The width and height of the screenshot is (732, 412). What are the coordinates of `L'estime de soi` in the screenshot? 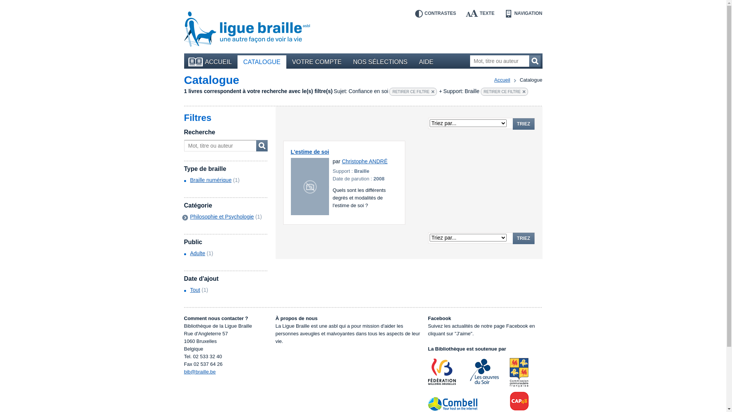 It's located at (310, 152).